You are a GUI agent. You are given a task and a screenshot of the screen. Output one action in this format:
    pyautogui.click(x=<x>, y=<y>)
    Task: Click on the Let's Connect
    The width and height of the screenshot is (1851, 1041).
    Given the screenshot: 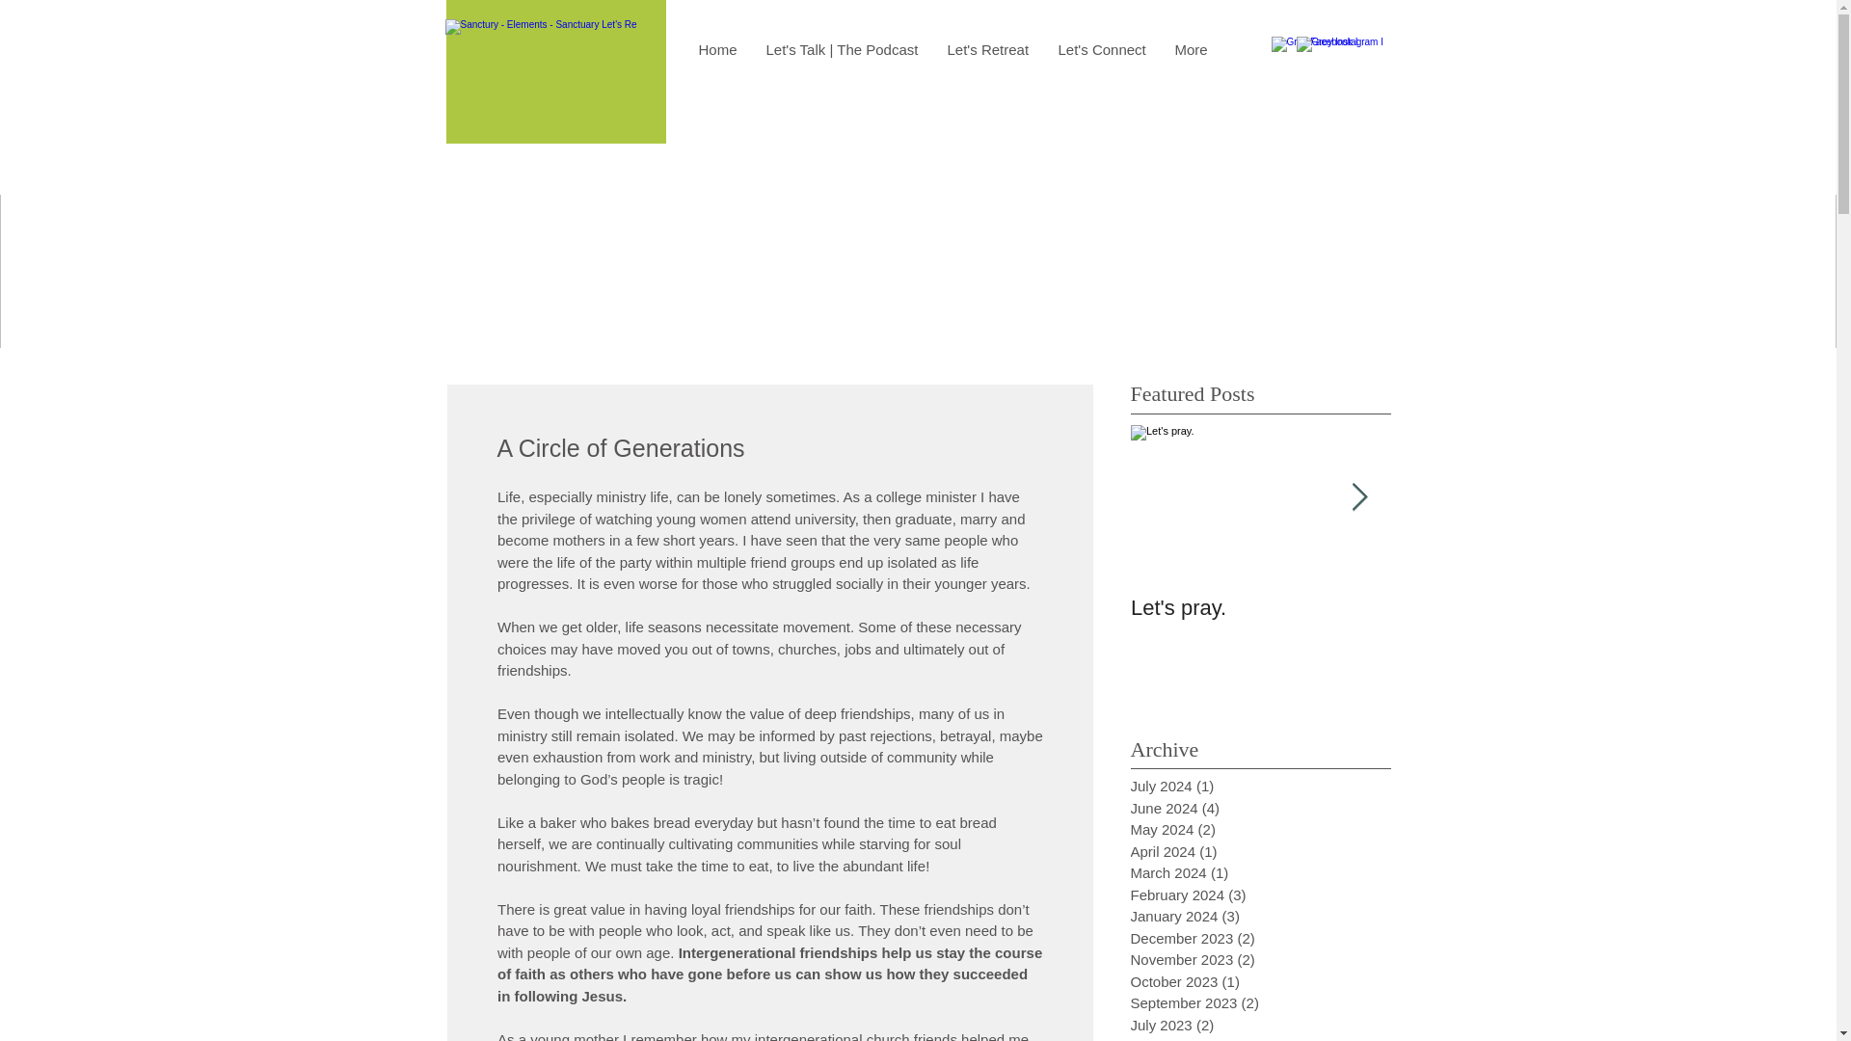 What is the action you would take?
    pyautogui.click(x=1101, y=49)
    